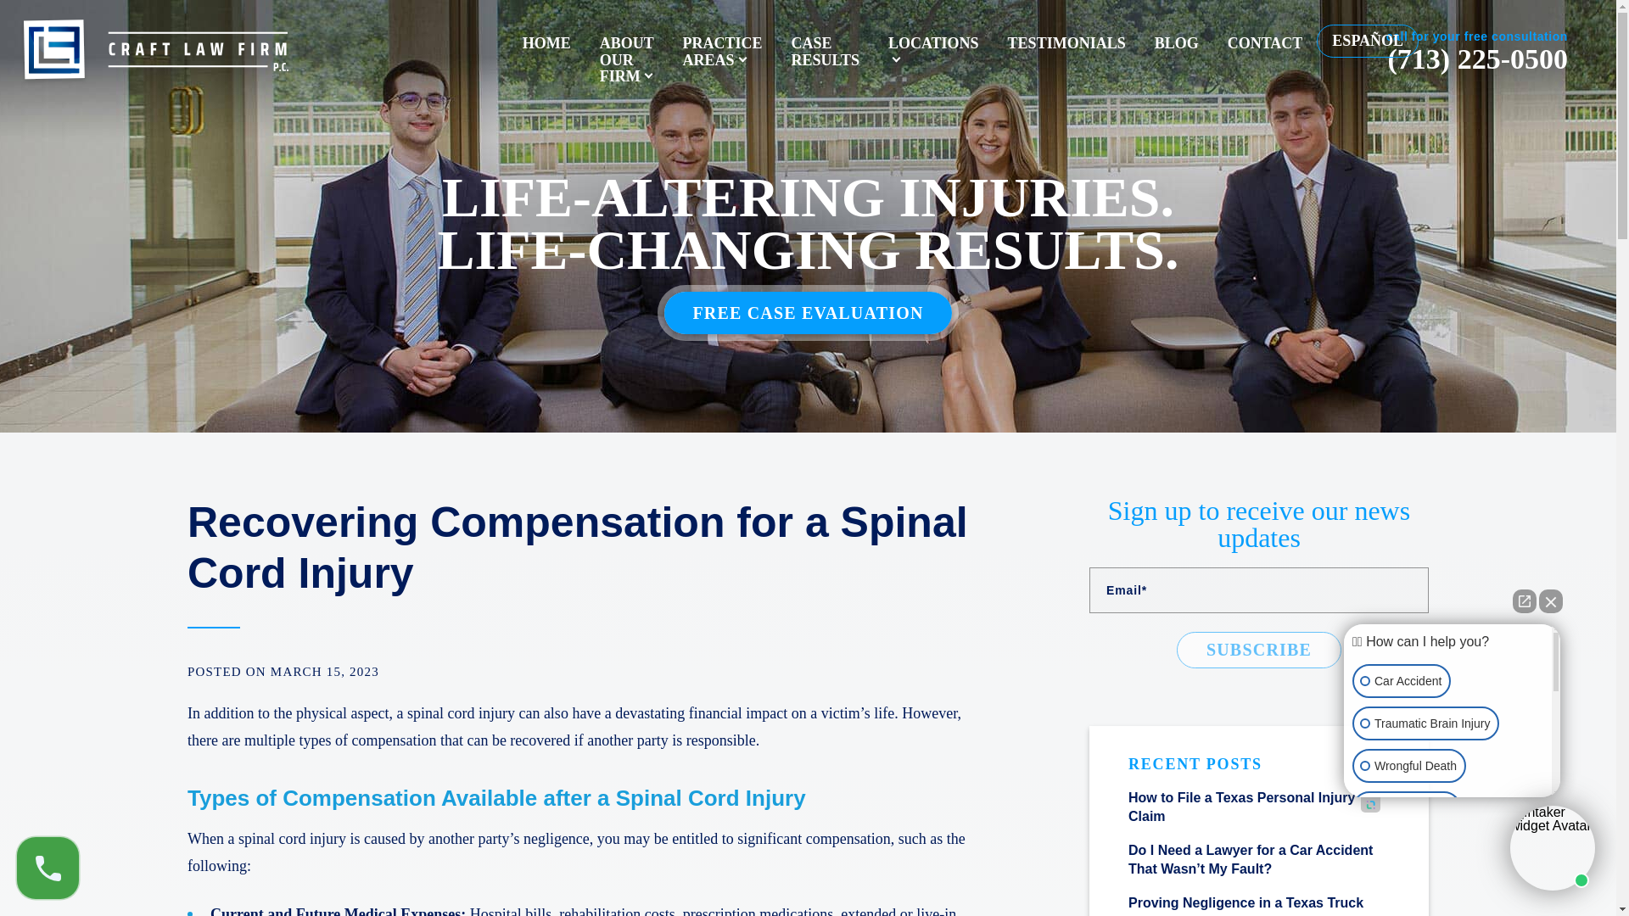 This screenshot has width=1629, height=916. Describe the element at coordinates (722, 51) in the screenshot. I see `PRACTICE AREAS` at that location.